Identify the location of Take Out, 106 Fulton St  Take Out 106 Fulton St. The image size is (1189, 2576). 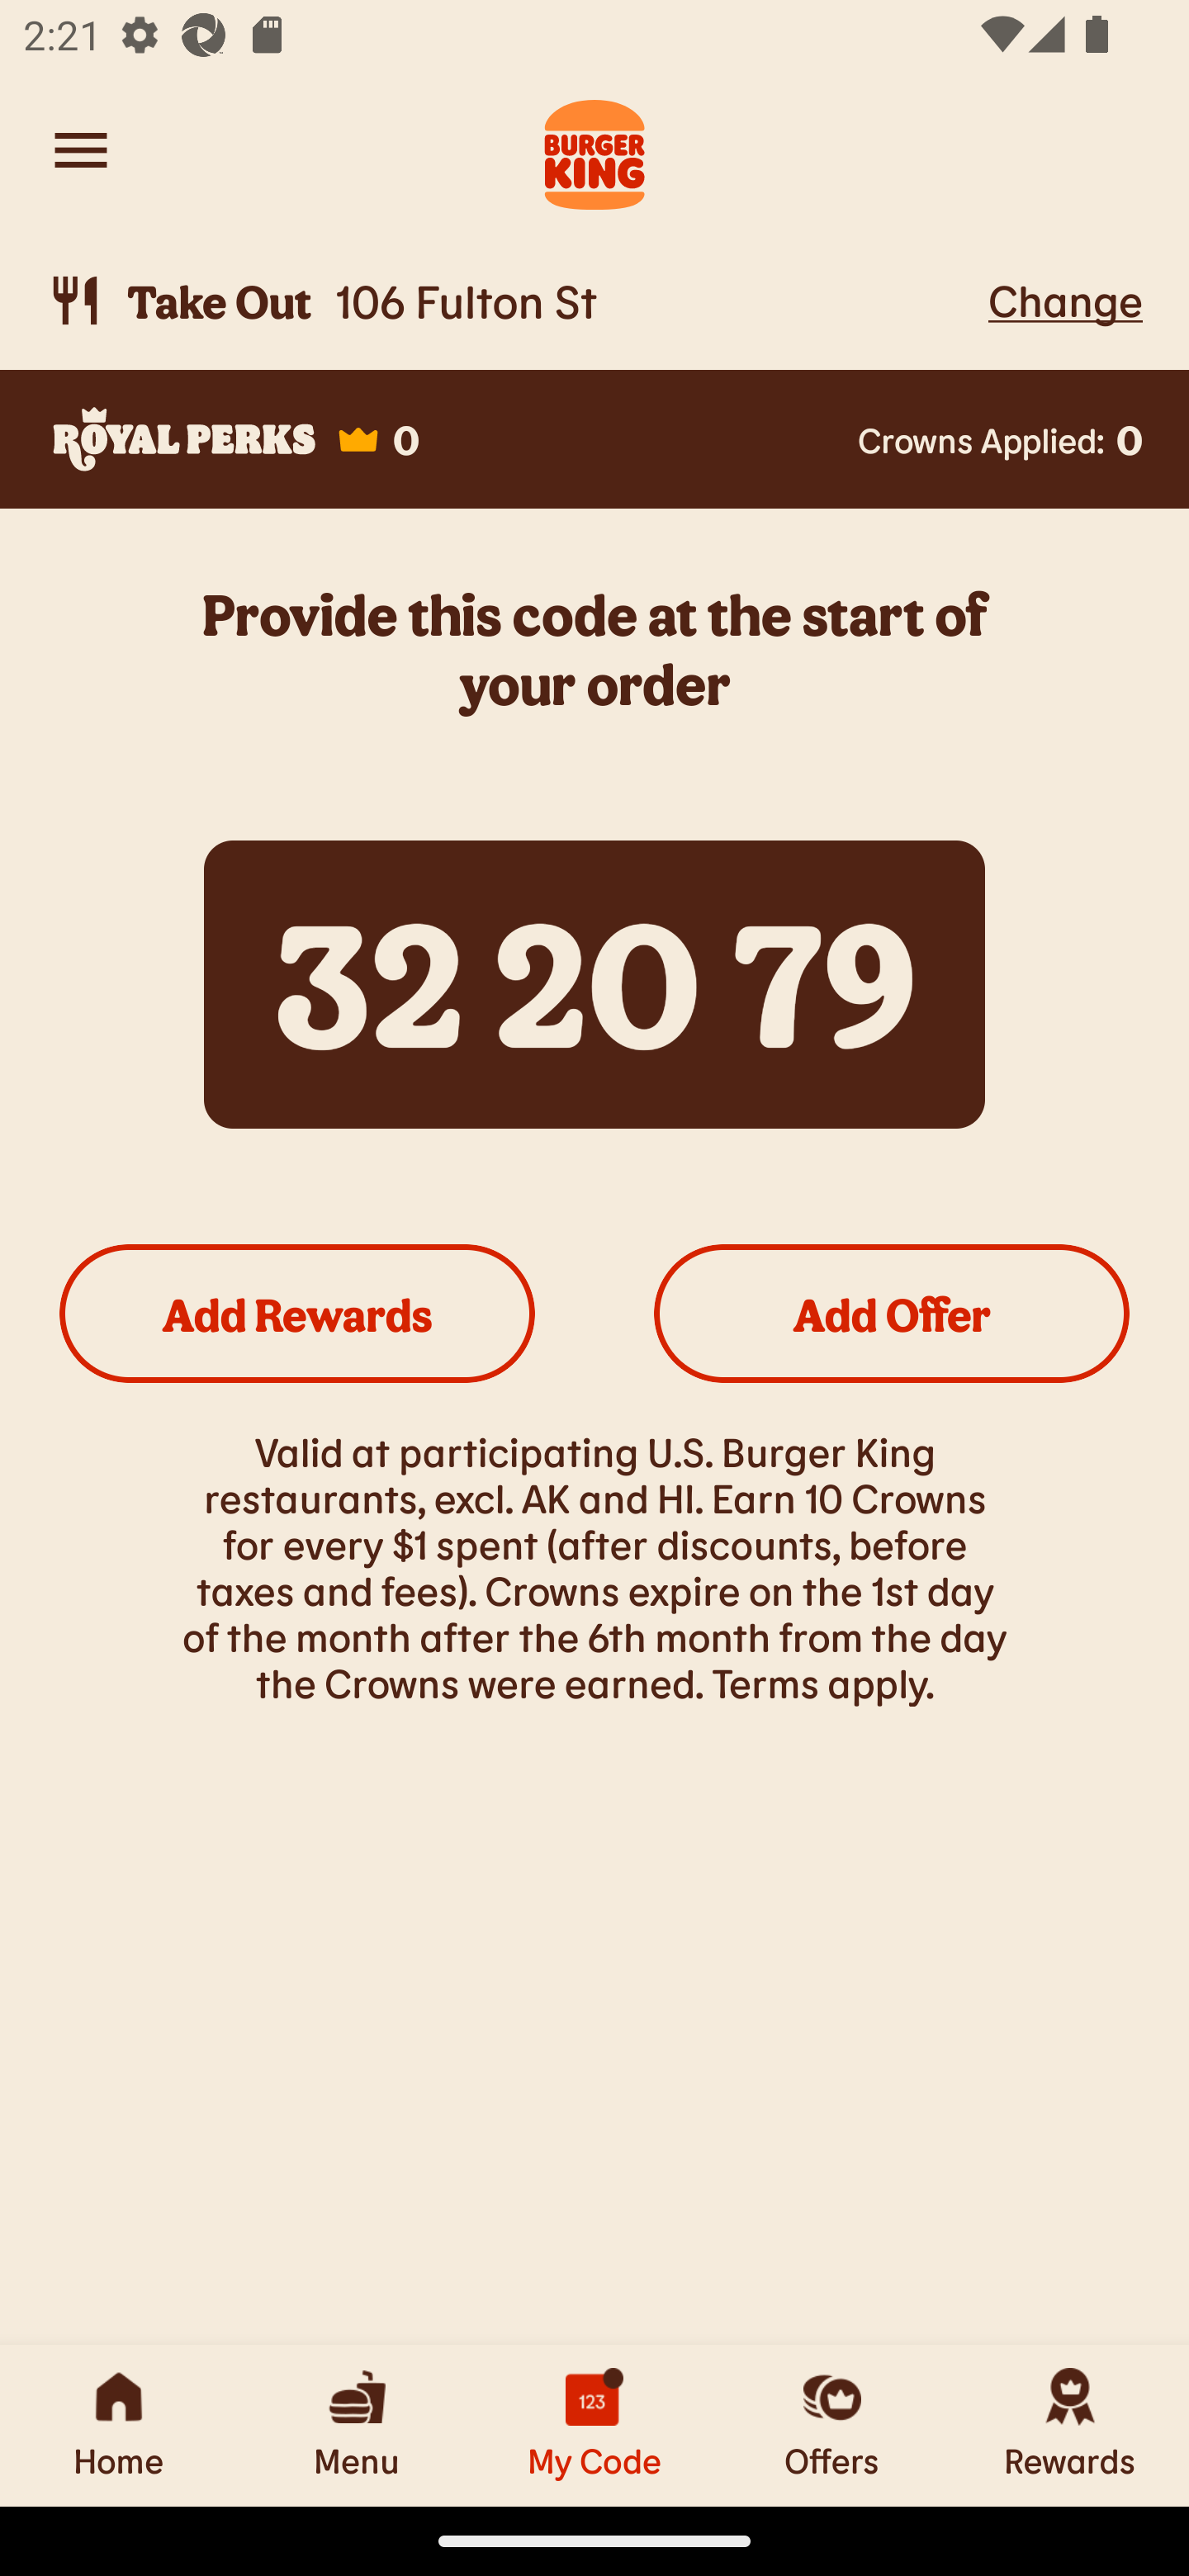
(512, 301).